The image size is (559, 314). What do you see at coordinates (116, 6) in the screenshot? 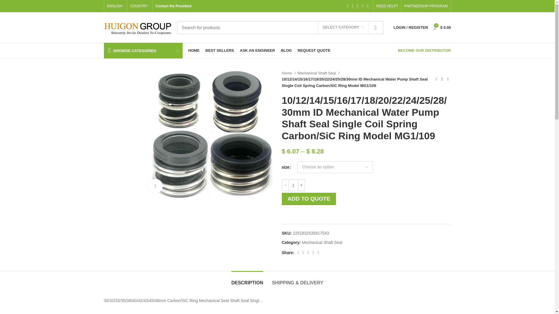
I see `ENGLISH` at bounding box center [116, 6].